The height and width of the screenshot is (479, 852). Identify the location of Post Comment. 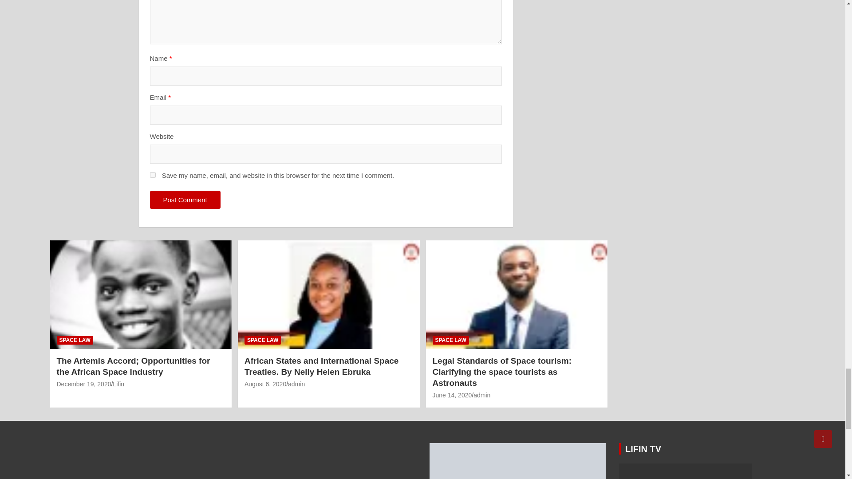
(185, 200).